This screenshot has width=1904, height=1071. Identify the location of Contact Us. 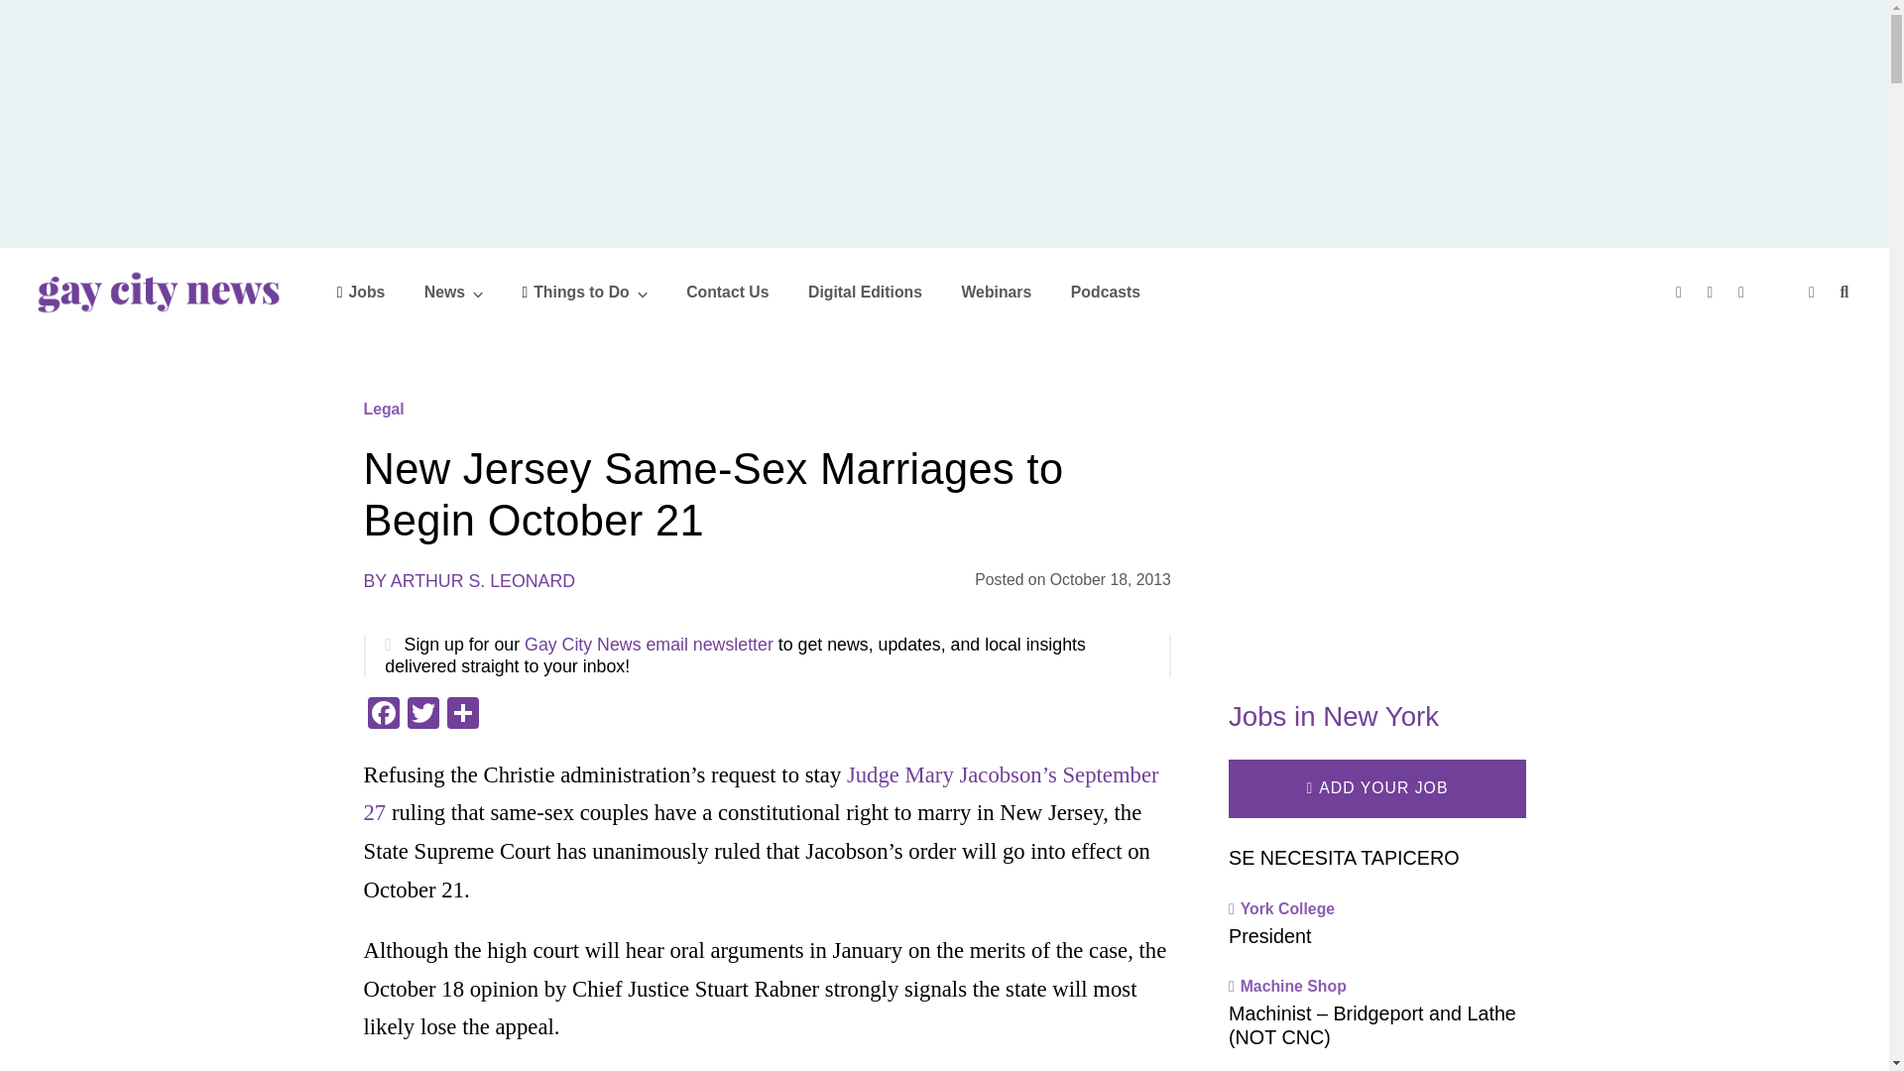
(727, 292).